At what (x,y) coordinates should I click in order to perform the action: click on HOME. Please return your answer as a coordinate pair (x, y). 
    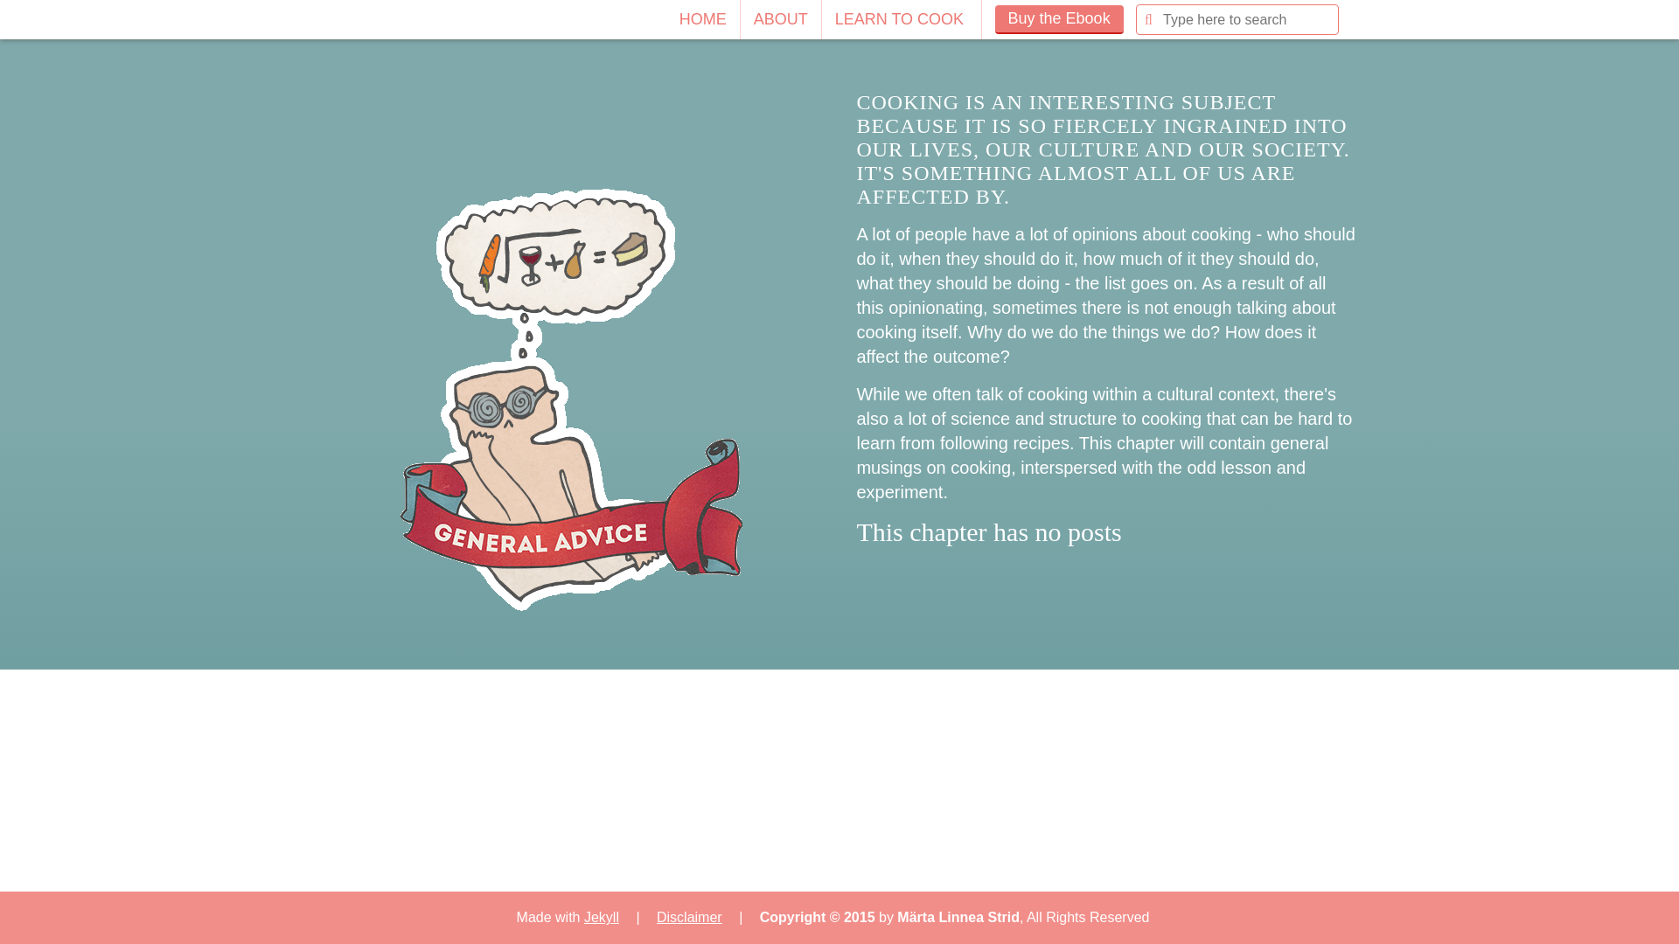
    Looking at the image, I should click on (703, 19).